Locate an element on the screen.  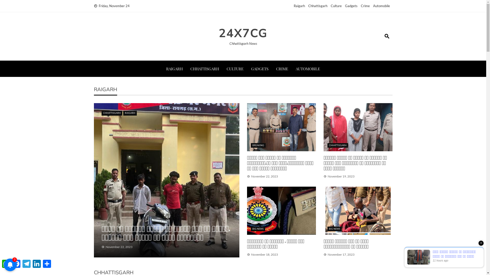
RAIGARH is located at coordinates (175, 69).